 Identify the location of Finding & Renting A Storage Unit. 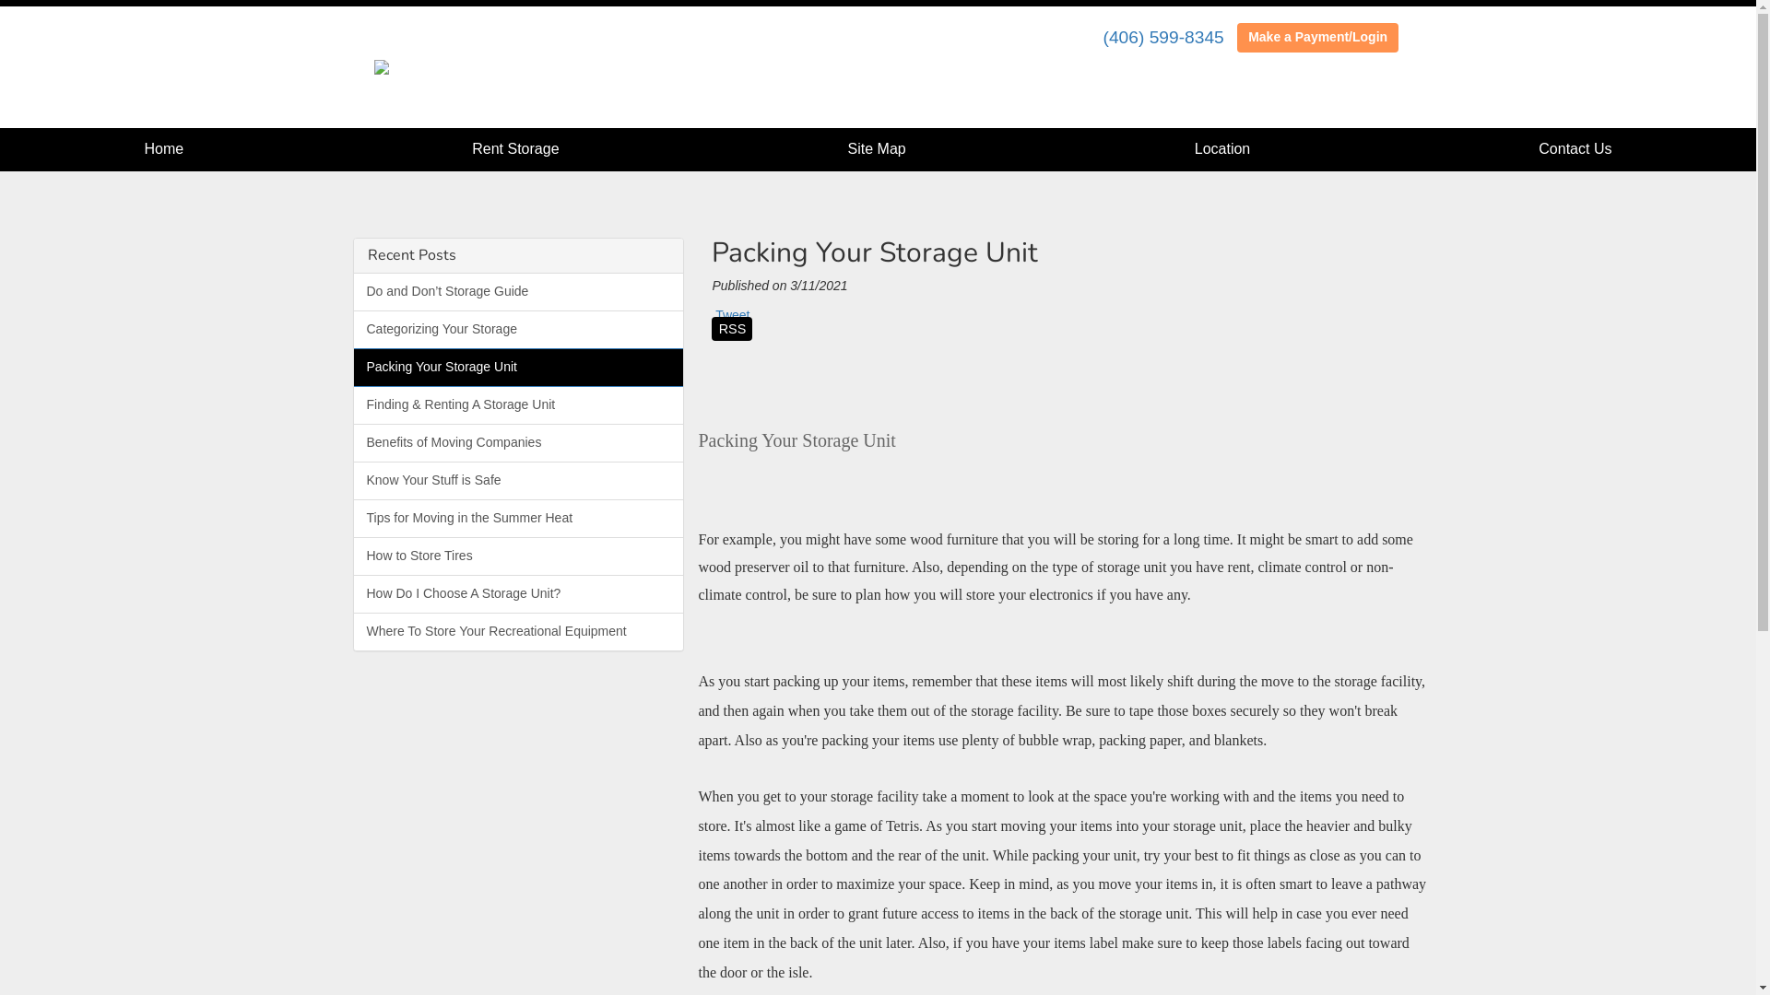
(519, 405).